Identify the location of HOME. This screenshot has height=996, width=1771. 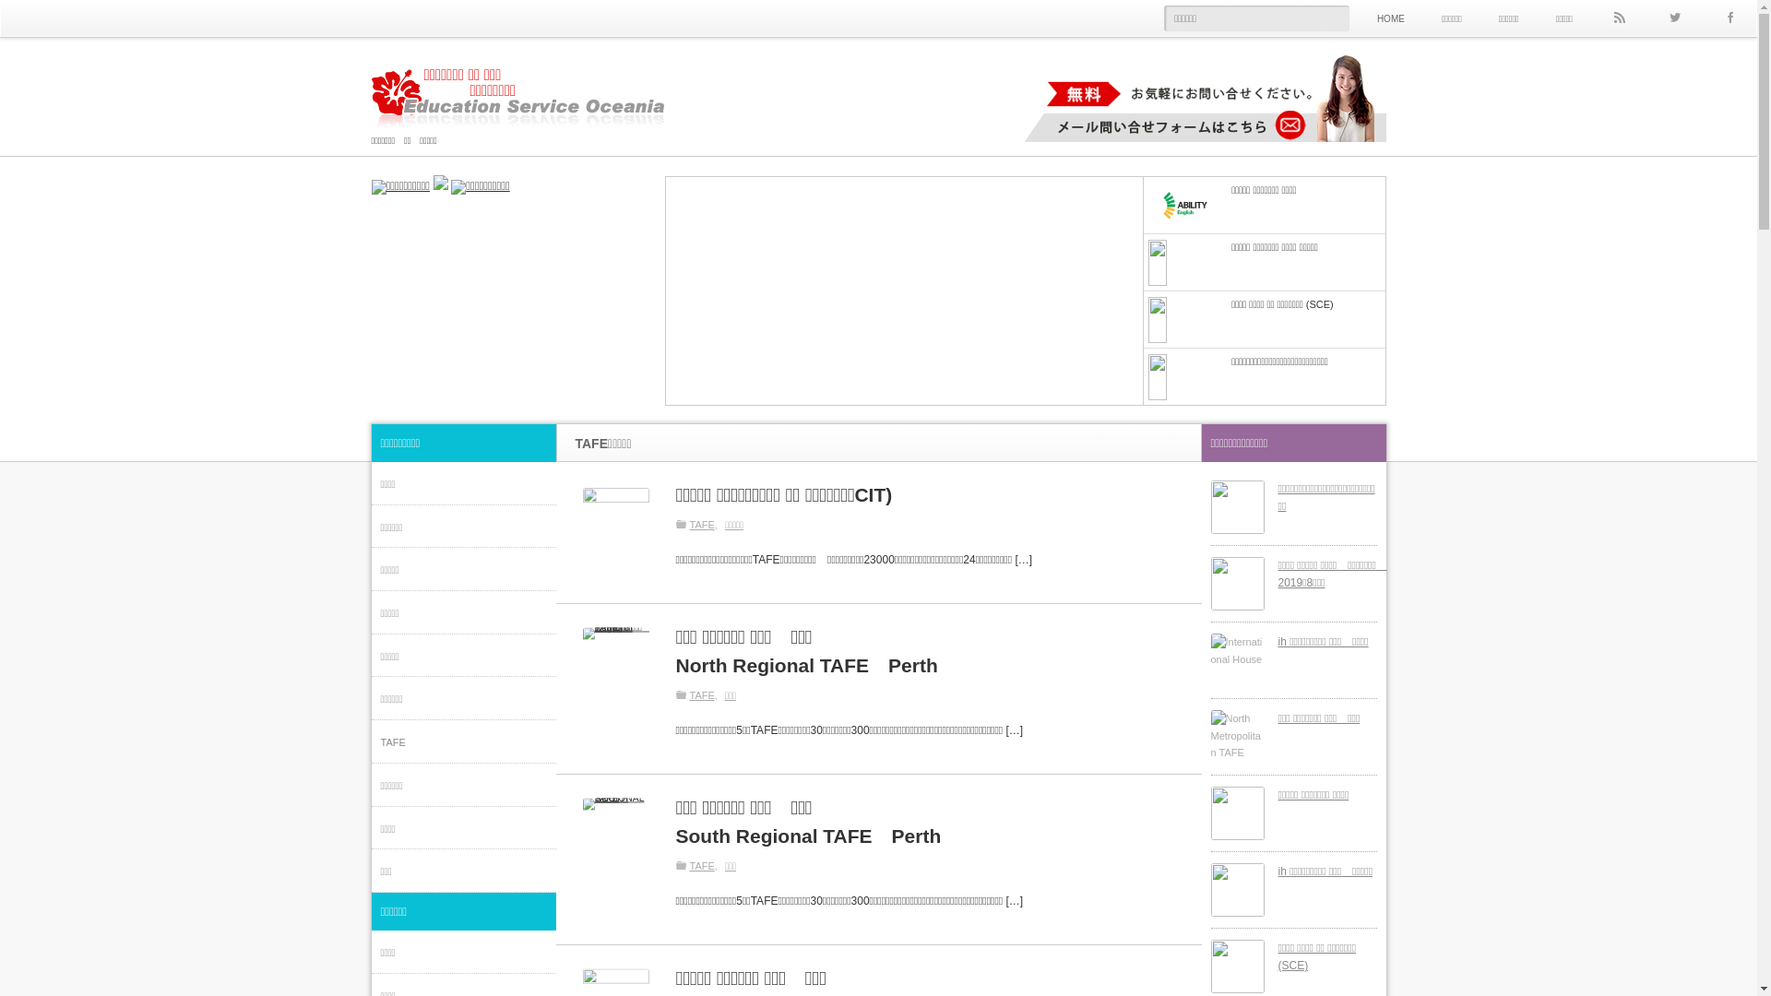
(1391, 18).